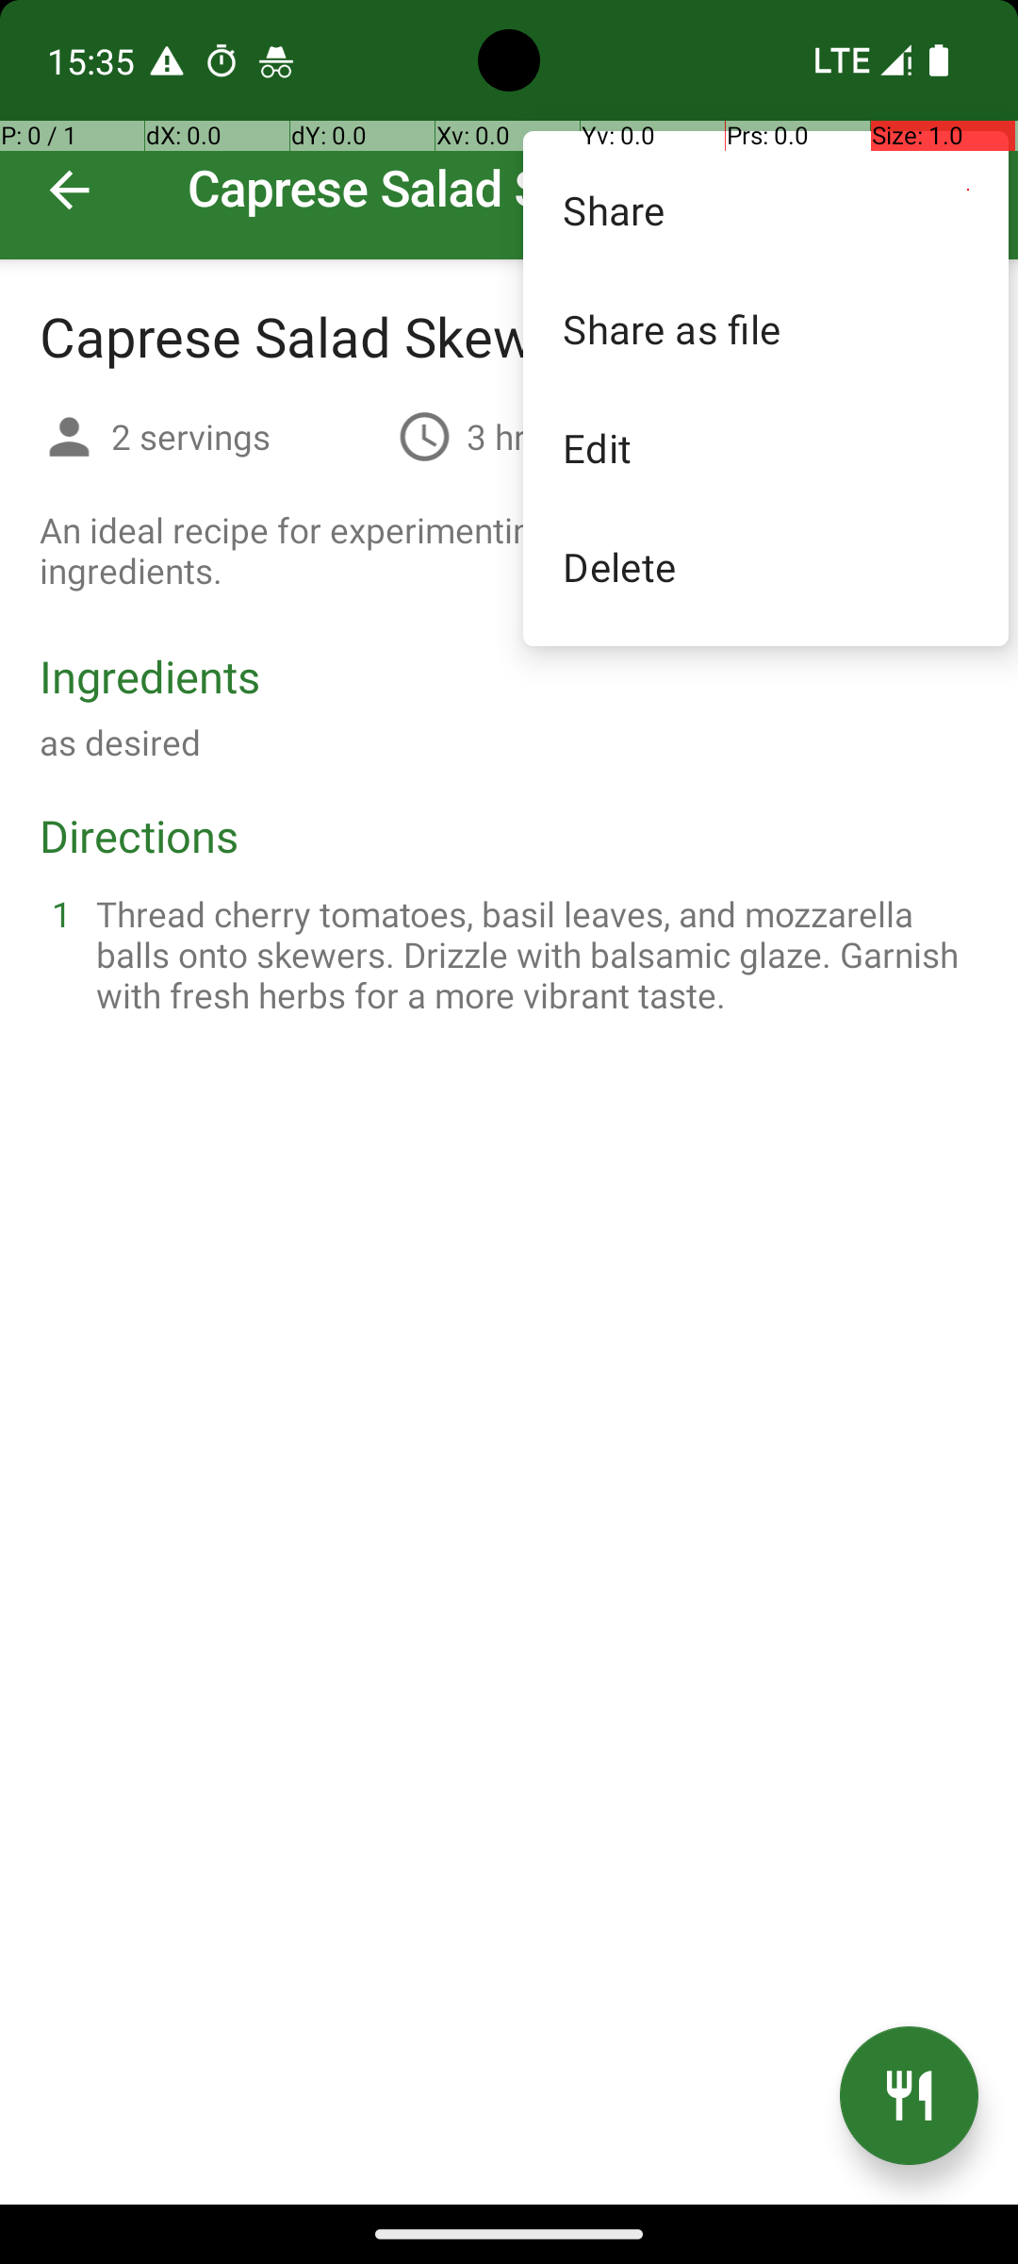 The height and width of the screenshot is (2264, 1018). What do you see at coordinates (765, 328) in the screenshot?
I see `Share as file` at bounding box center [765, 328].